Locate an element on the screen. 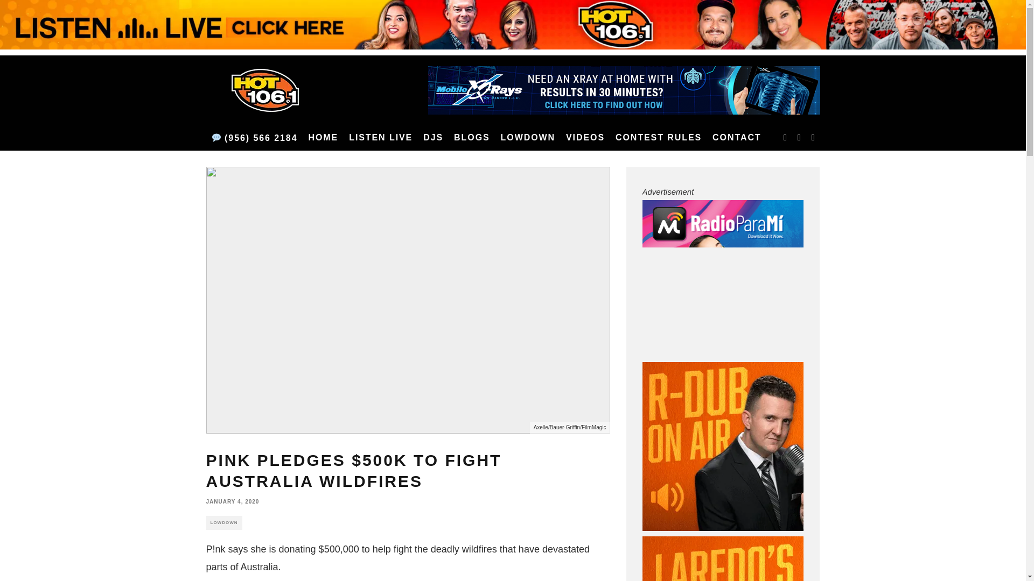 The width and height of the screenshot is (1034, 581). CONTEST RULES is located at coordinates (658, 138).